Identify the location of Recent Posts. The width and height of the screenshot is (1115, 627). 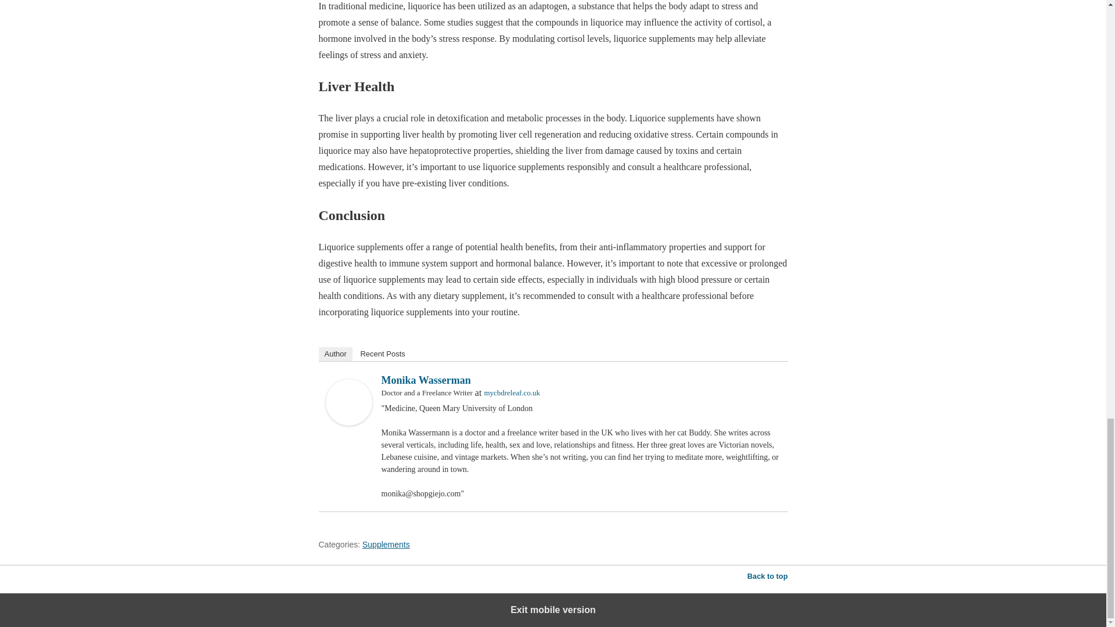
(382, 354).